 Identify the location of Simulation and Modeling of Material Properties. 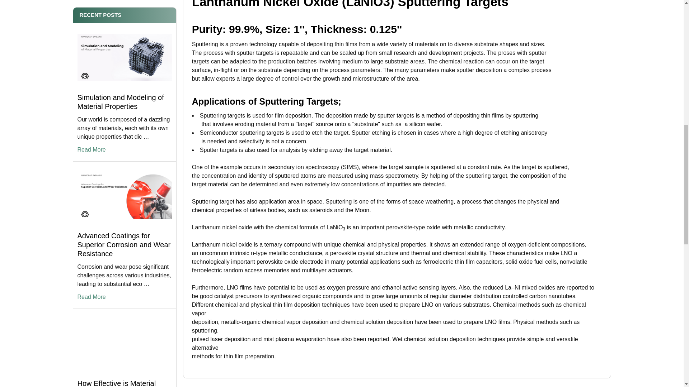
(124, 57).